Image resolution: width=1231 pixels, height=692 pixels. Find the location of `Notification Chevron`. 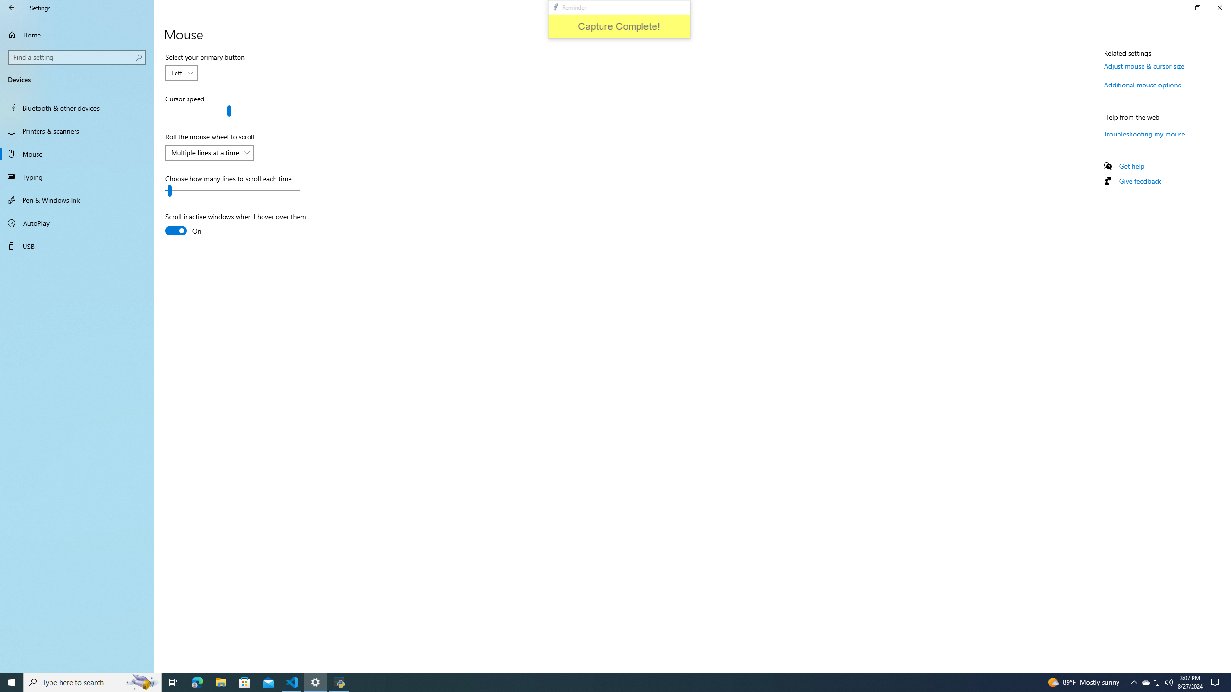

Notification Chevron is located at coordinates (1134, 682).